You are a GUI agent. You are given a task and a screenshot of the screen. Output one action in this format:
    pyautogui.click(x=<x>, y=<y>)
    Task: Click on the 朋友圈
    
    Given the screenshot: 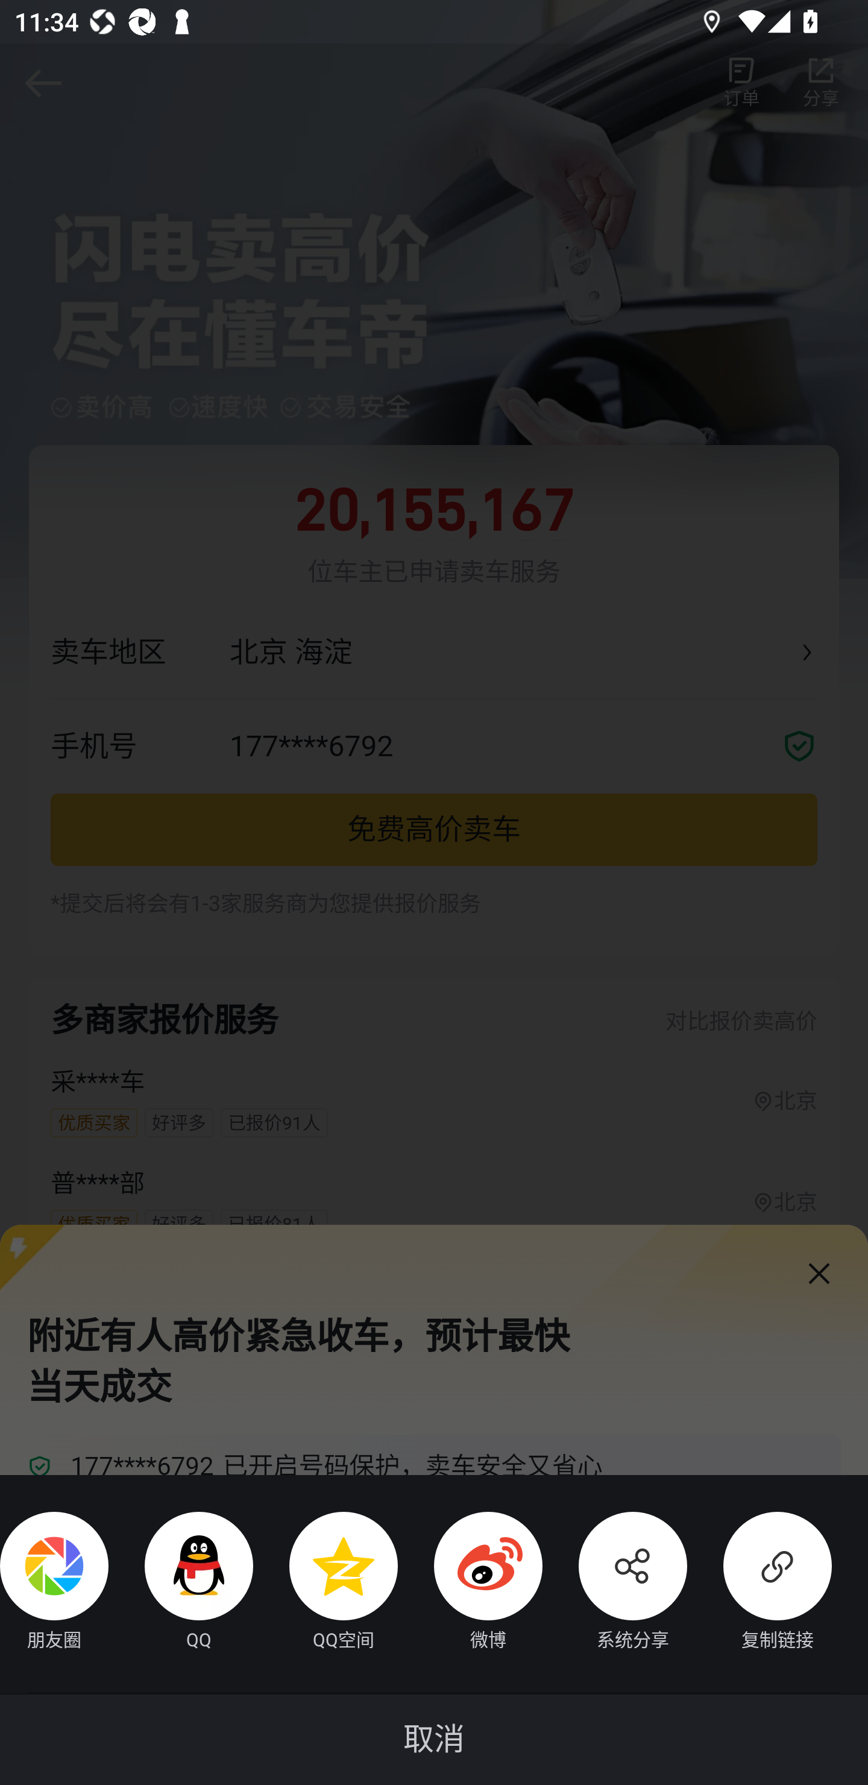 What is the action you would take?
    pyautogui.click(x=54, y=1583)
    